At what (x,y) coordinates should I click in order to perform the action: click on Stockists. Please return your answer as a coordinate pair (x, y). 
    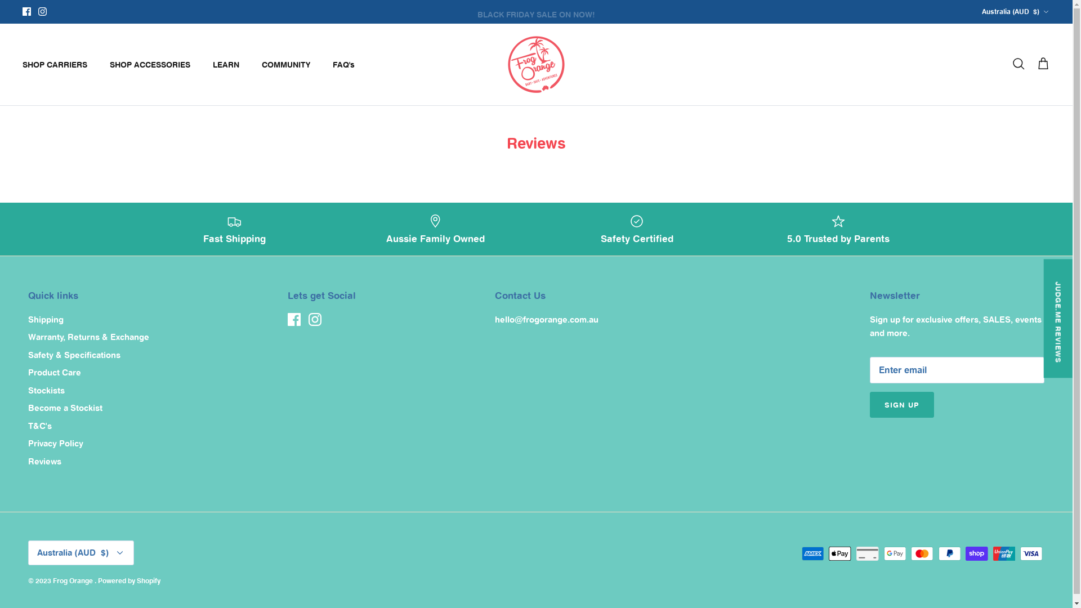
    Looking at the image, I should click on (46, 391).